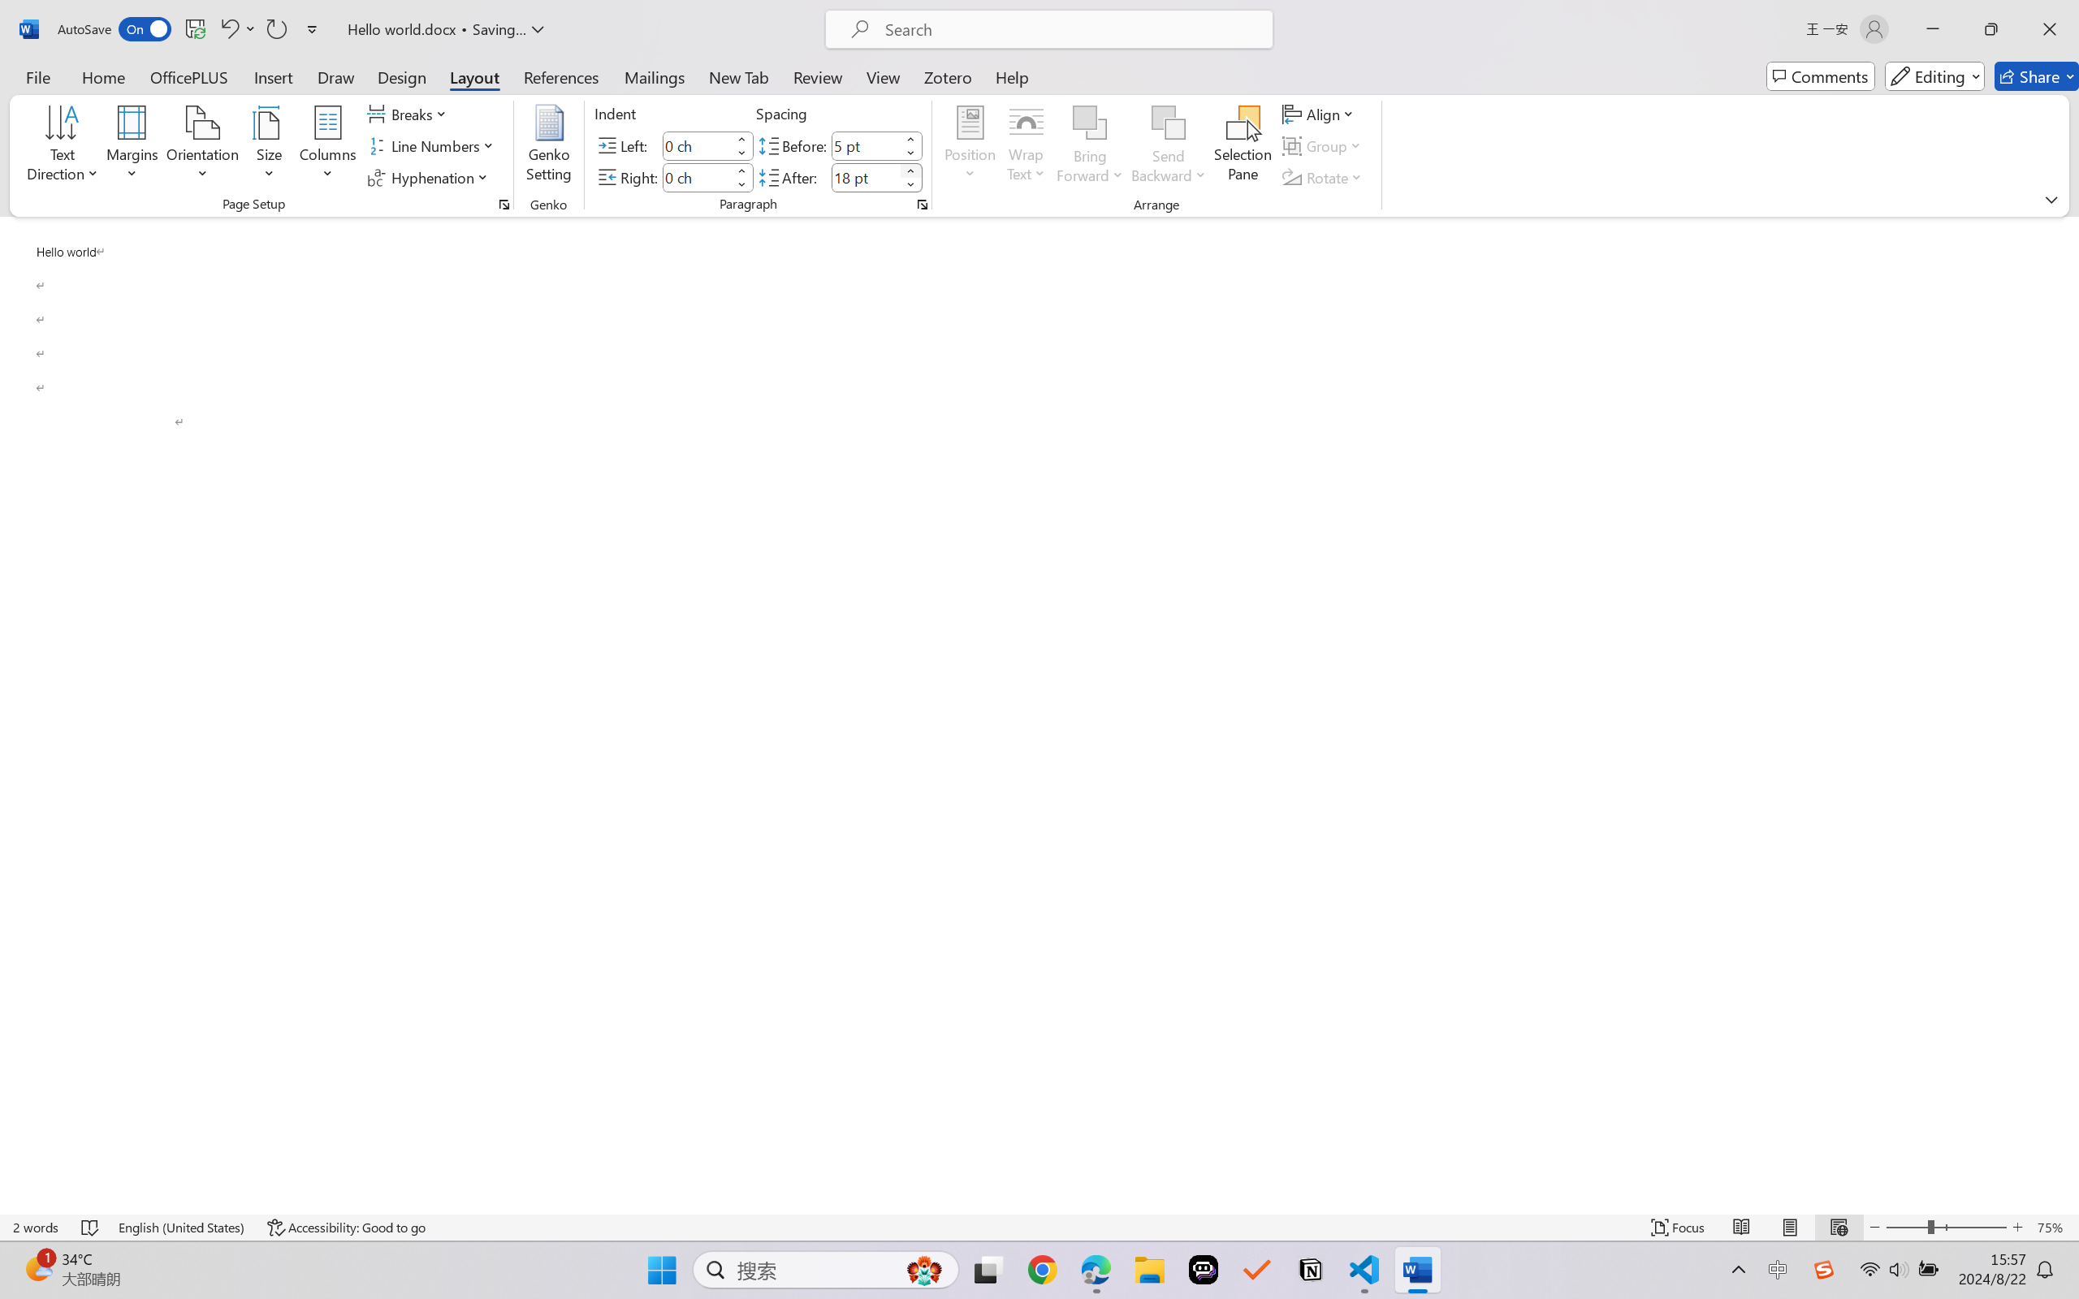  I want to click on Microsoft search, so click(1070, 29).